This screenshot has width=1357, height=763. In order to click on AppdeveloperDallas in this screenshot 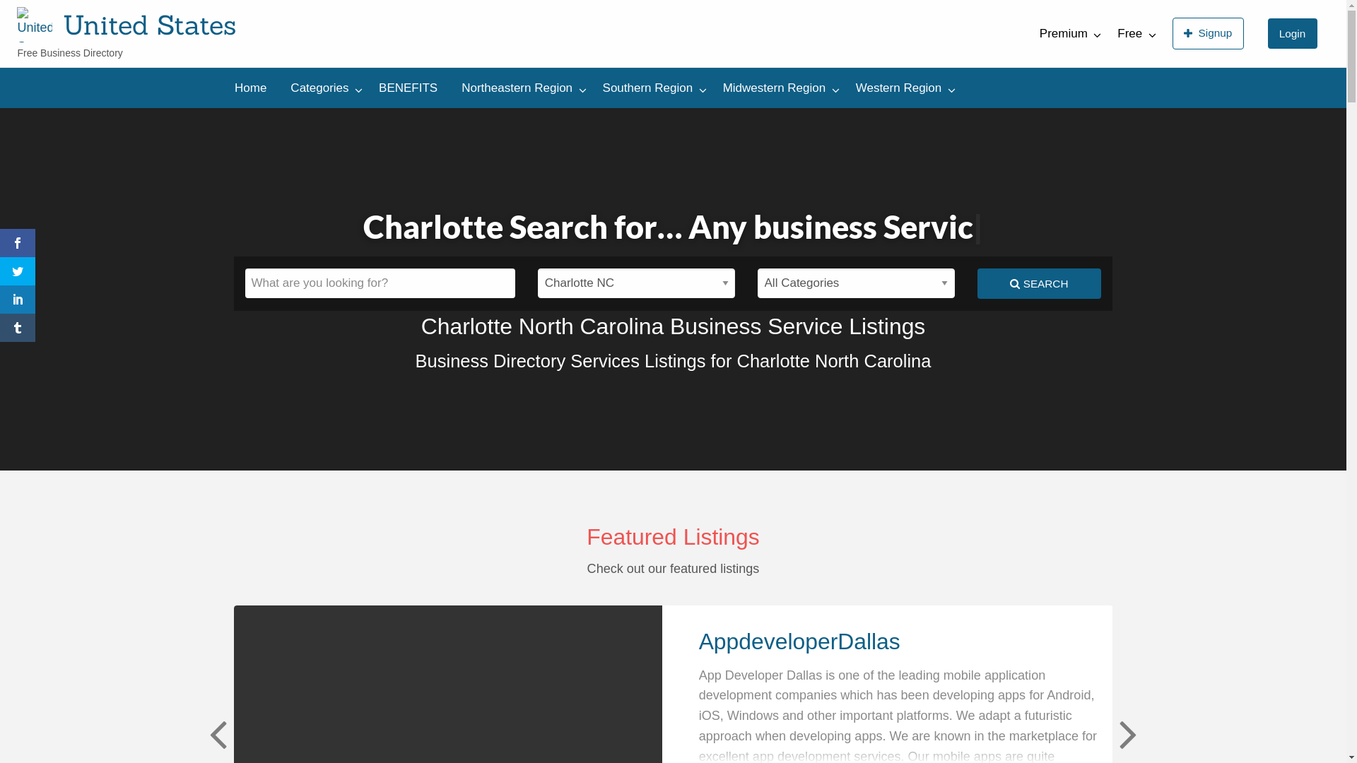, I will do `click(800, 641)`.